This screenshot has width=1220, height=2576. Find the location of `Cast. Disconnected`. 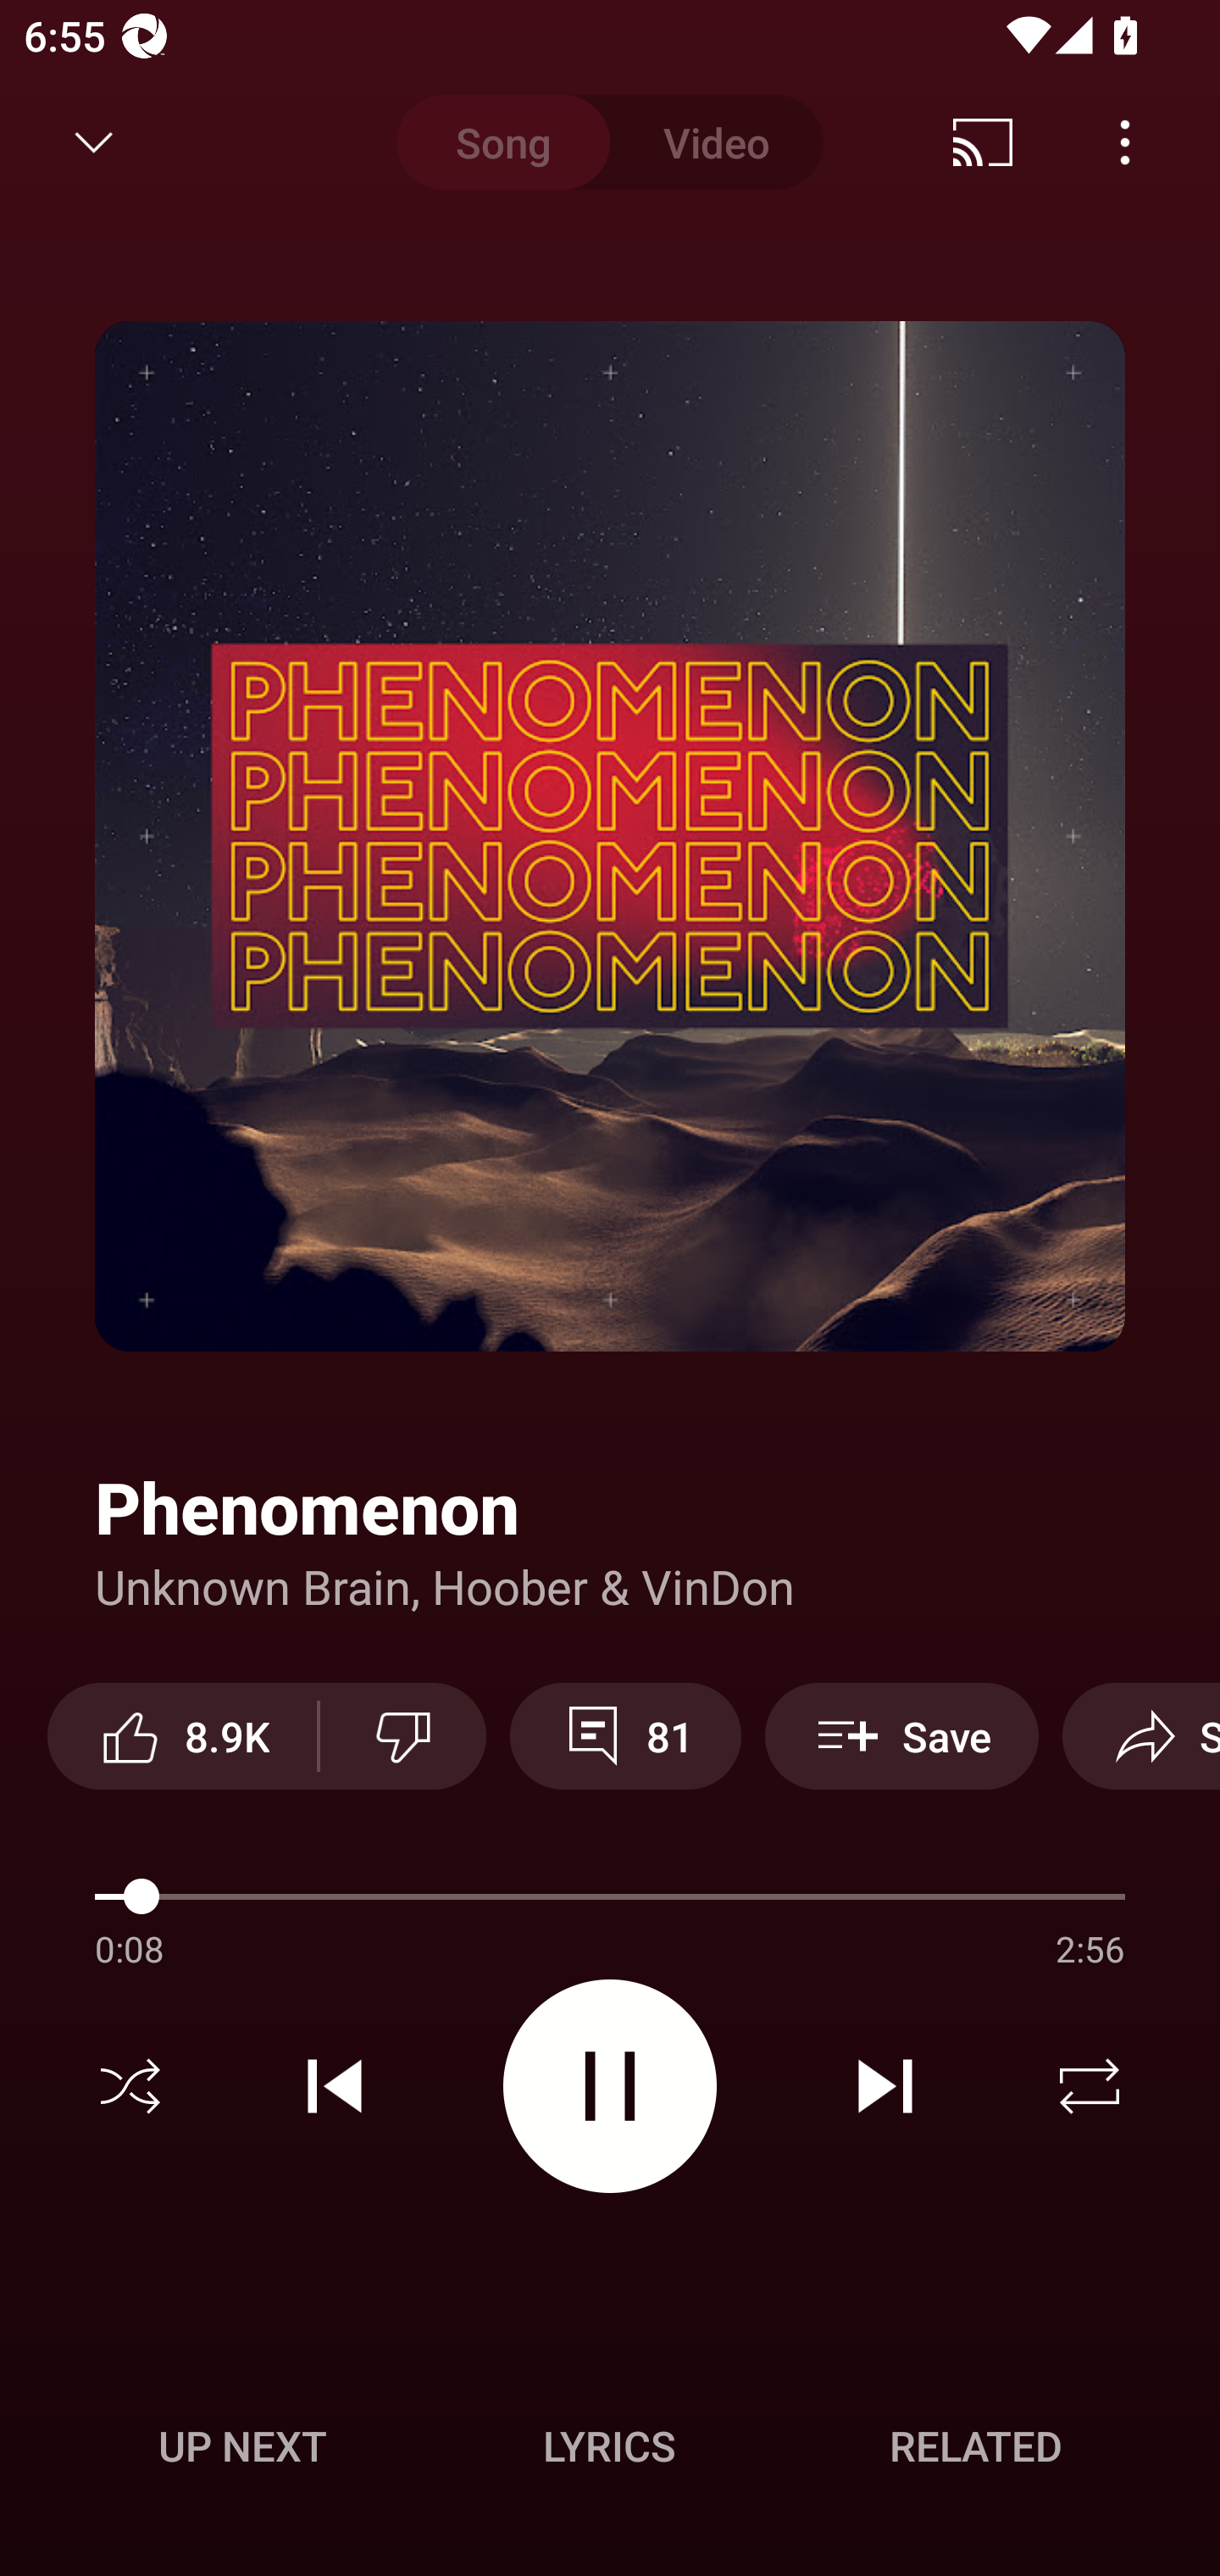

Cast. Disconnected is located at coordinates (983, 142).